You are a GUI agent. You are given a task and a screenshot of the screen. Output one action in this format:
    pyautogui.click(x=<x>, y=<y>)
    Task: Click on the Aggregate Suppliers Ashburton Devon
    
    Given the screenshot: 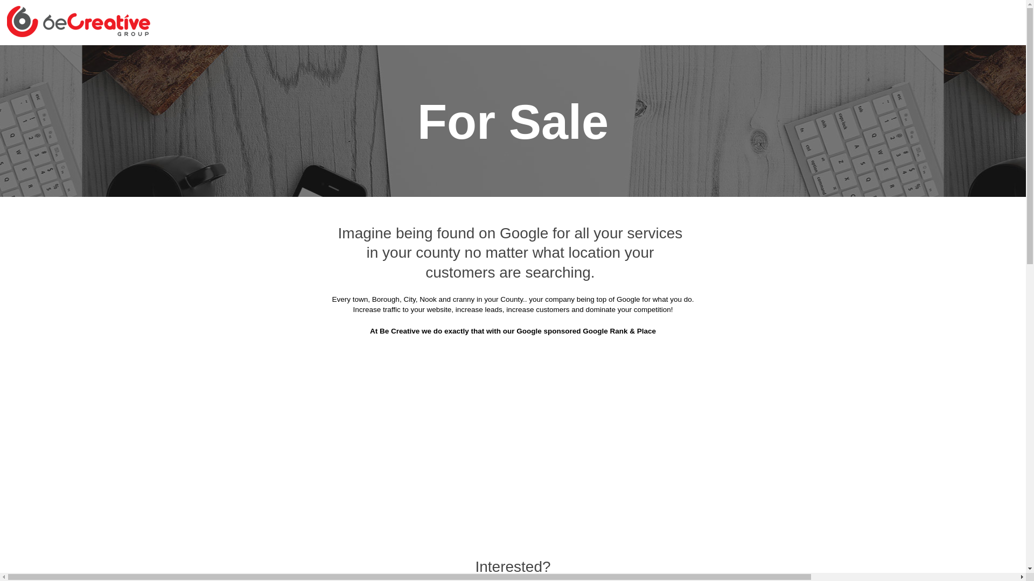 What is the action you would take?
    pyautogui.click(x=607, y=59)
    